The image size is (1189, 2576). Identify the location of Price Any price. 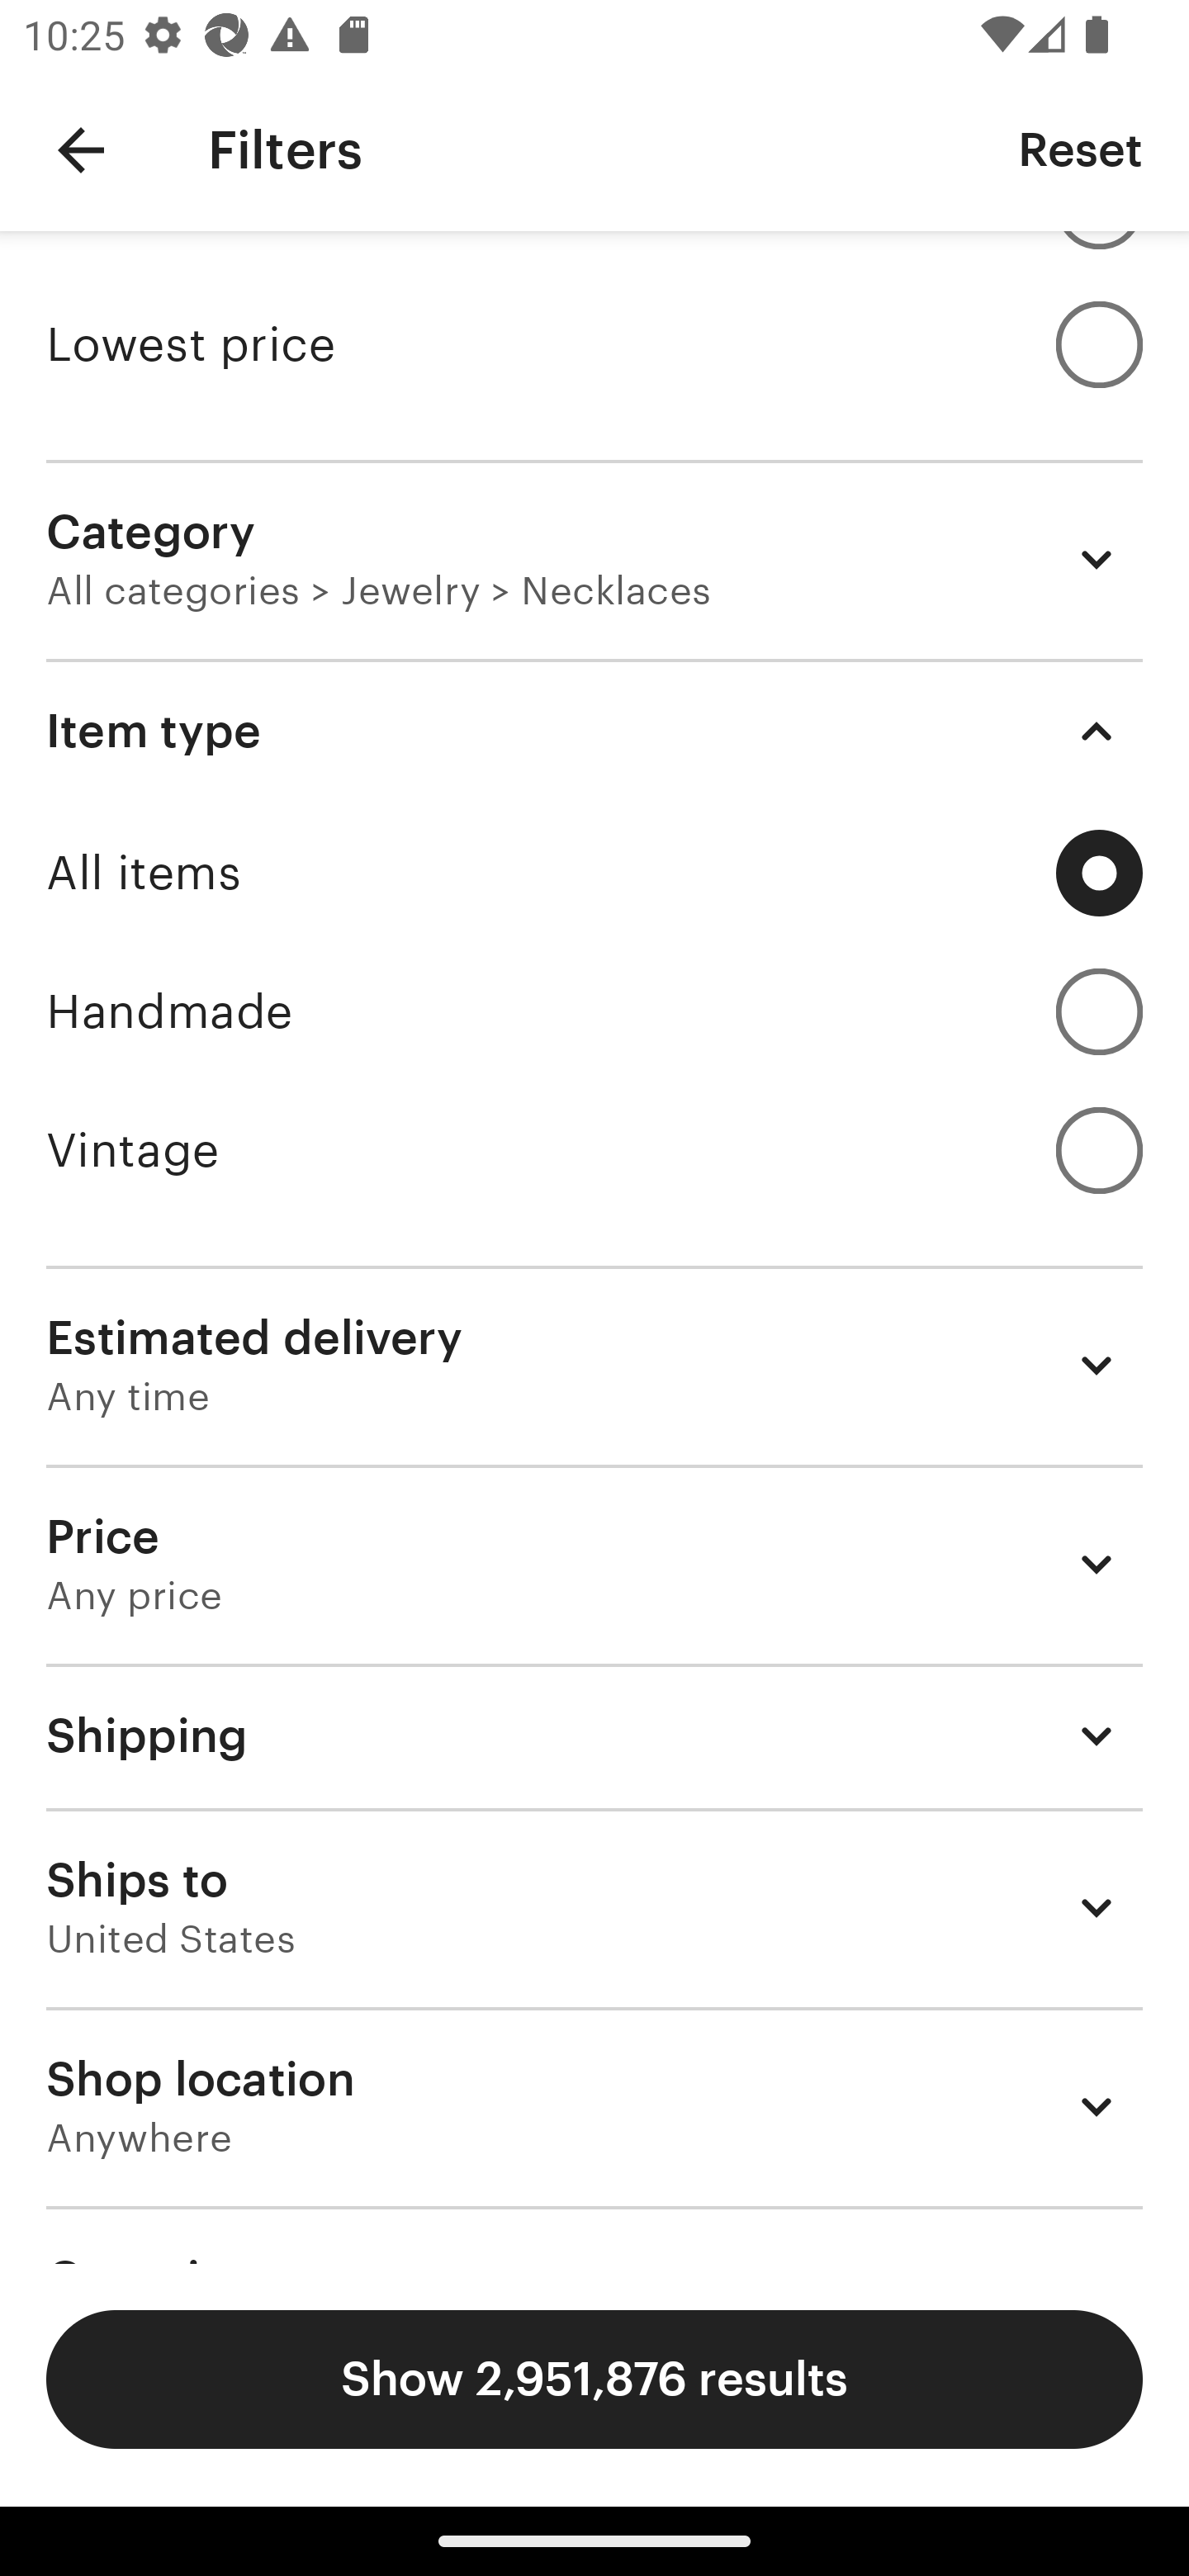
(594, 1565).